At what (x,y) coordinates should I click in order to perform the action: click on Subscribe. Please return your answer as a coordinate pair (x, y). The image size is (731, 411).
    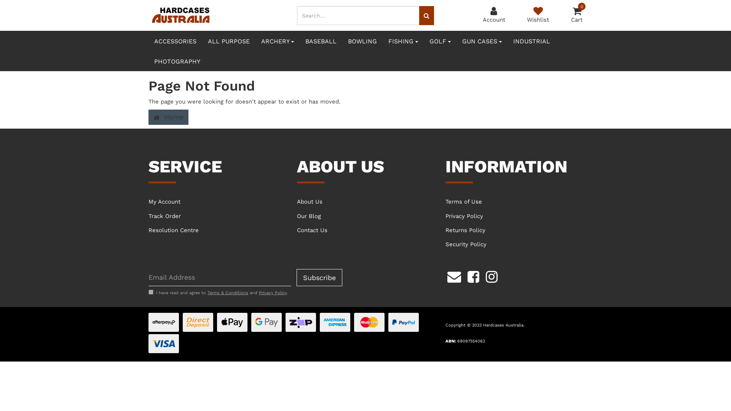
    Looking at the image, I should click on (319, 278).